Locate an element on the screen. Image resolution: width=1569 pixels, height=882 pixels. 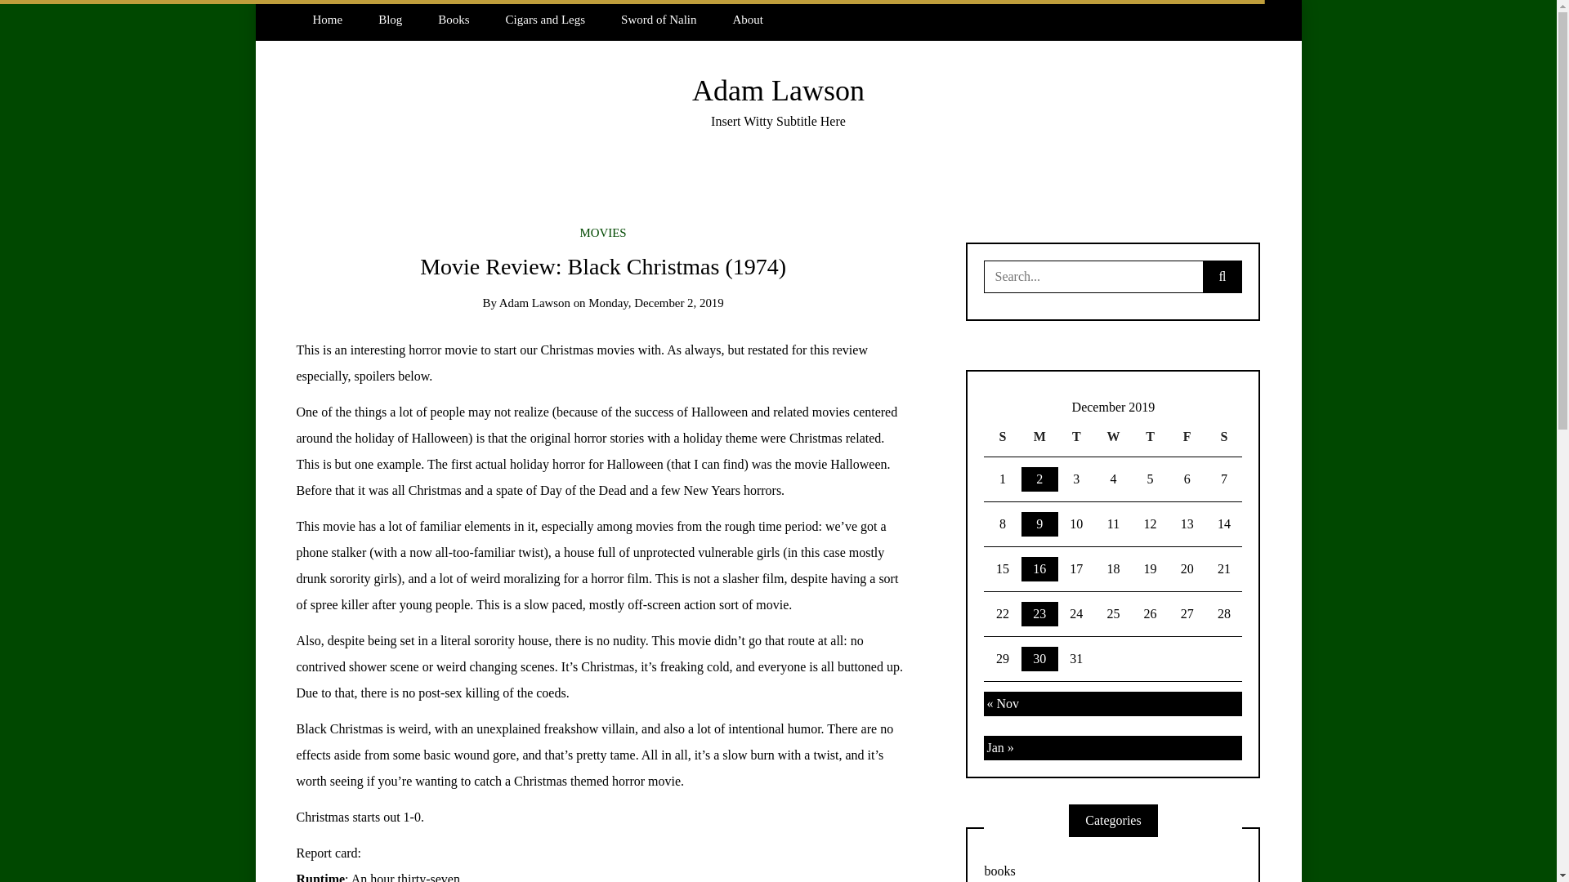
Sunday is located at coordinates (1002, 437).